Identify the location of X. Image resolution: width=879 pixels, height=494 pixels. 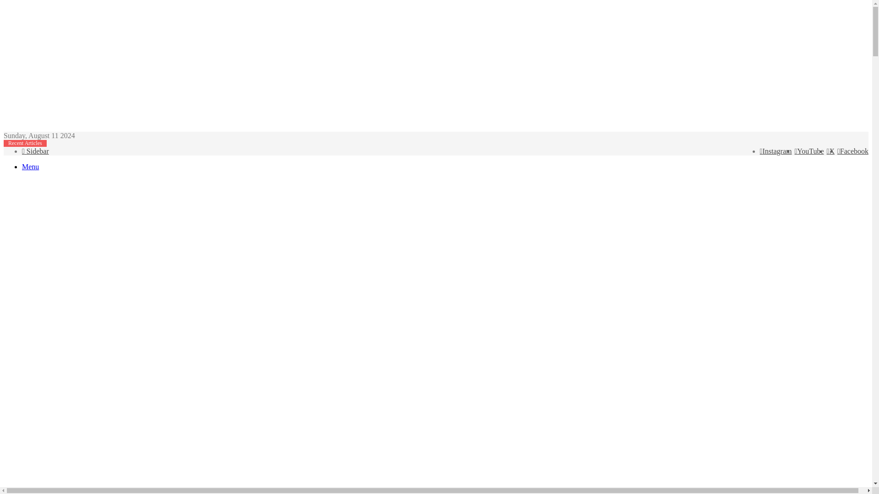
(830, 151).